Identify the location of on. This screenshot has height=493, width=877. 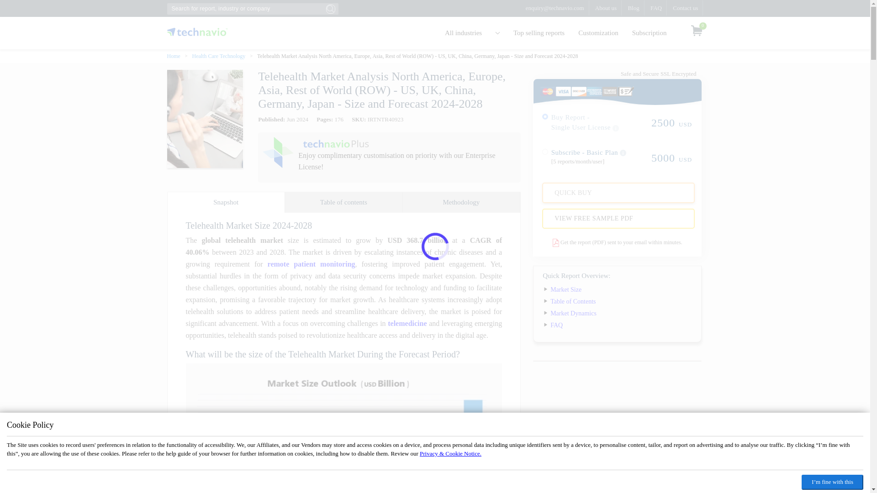
(545, 152).